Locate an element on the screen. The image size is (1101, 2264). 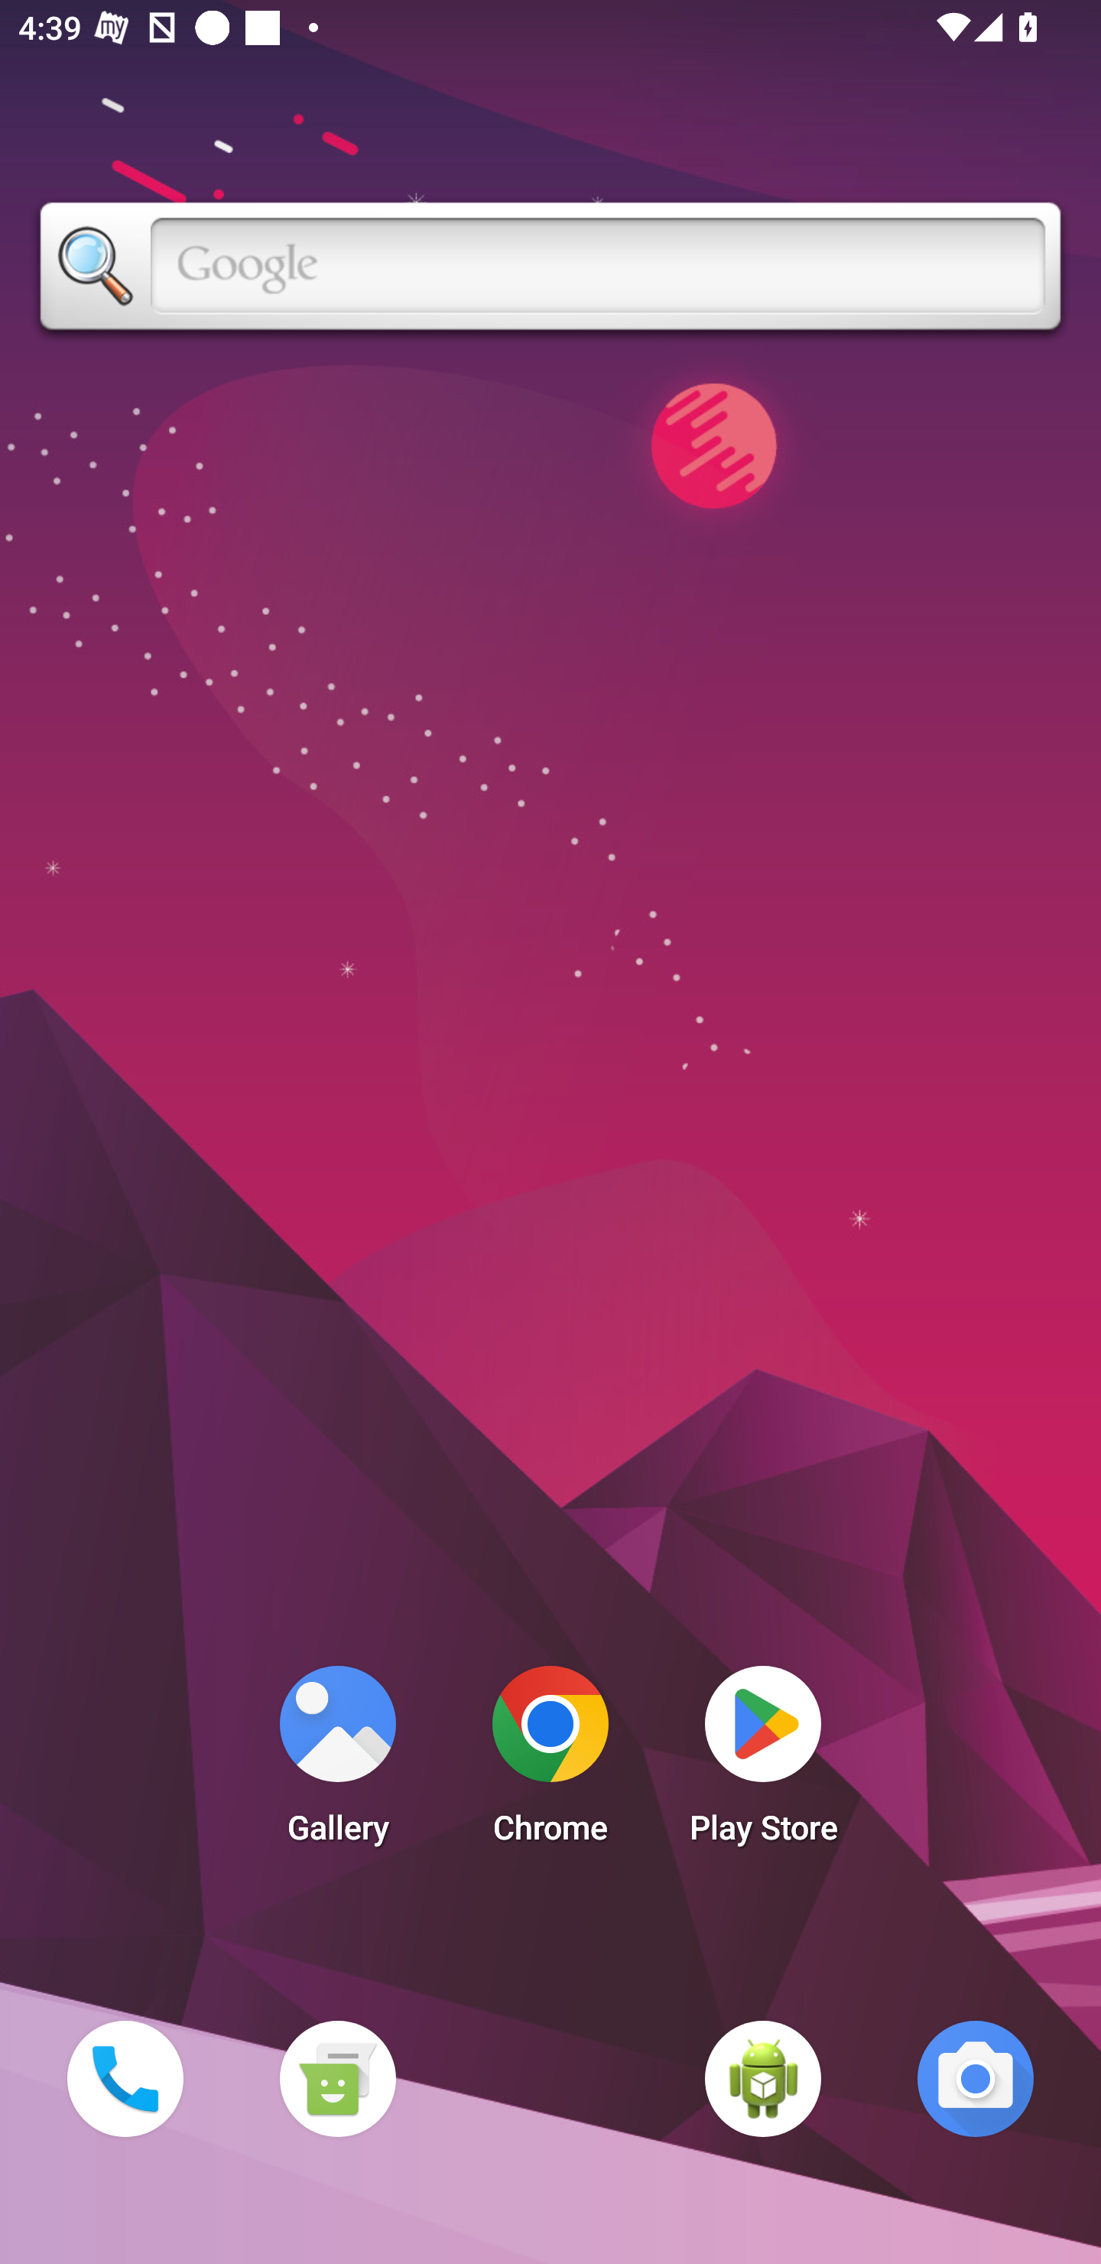
Messaging is located at coordinates (337, 2078).